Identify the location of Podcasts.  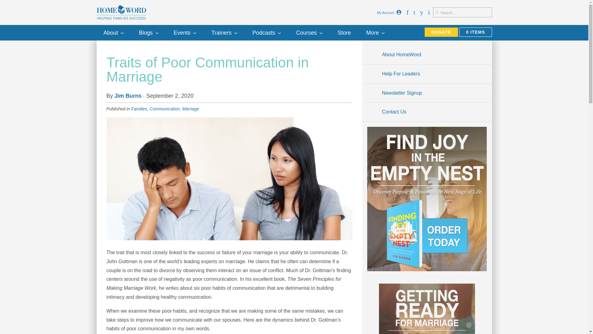
(266, 33).